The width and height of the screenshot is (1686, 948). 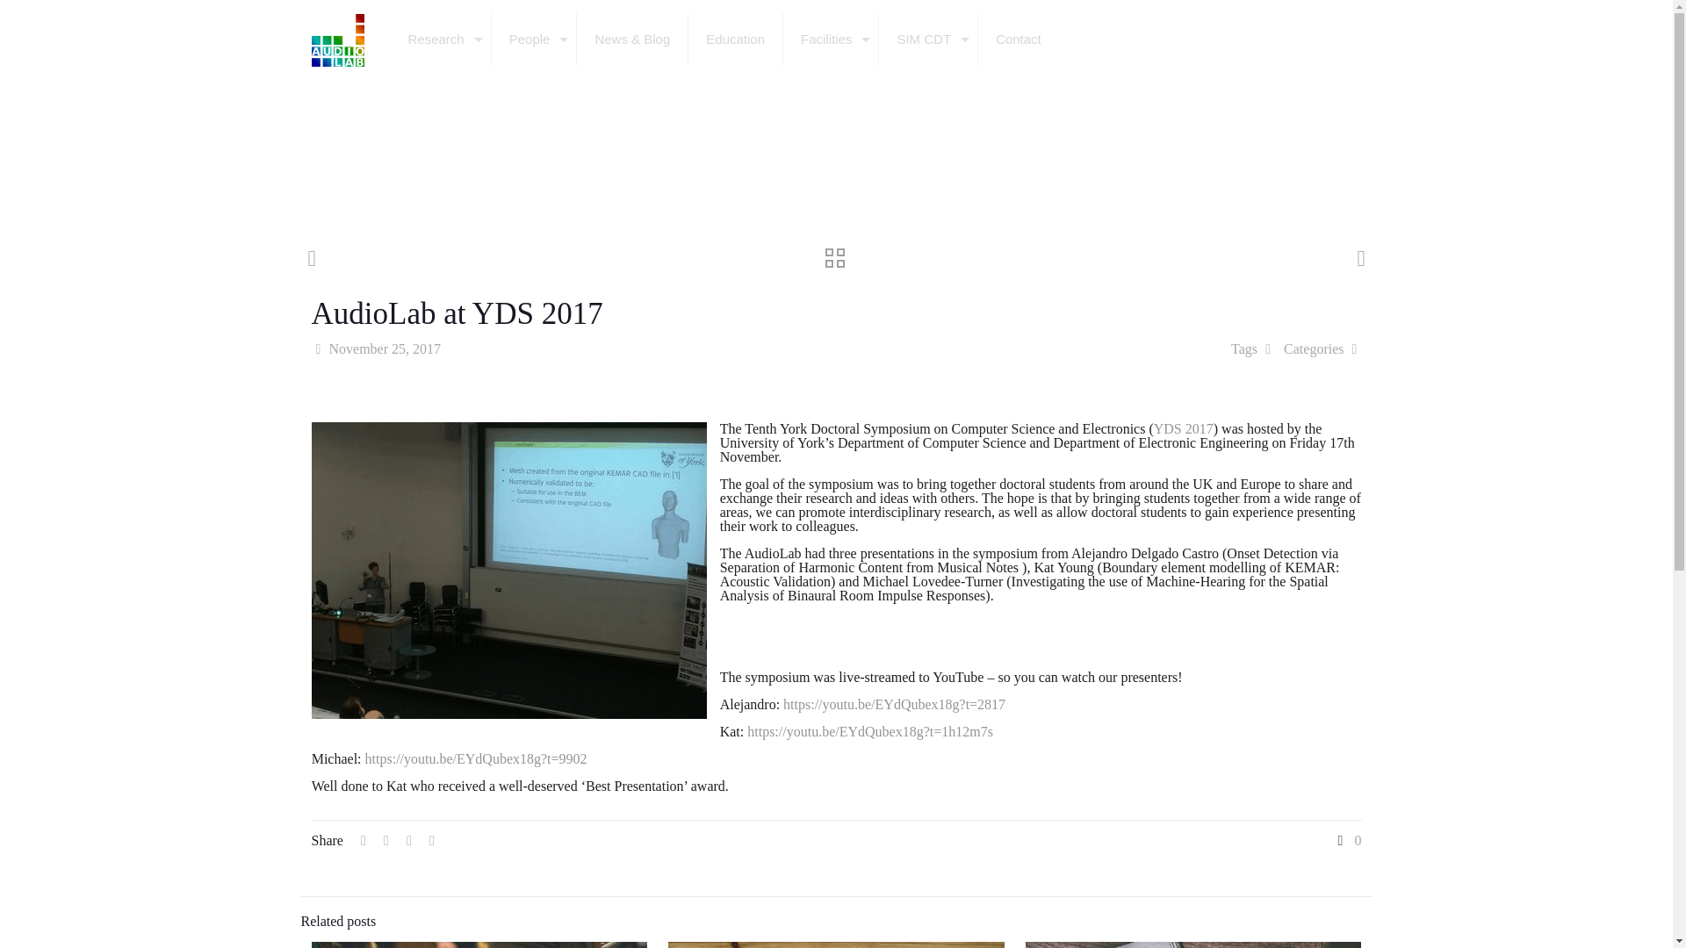 What do you see at coordinates (831, 39) in the screenshot?
I see `Facilities` at bounding box center [831, 39].